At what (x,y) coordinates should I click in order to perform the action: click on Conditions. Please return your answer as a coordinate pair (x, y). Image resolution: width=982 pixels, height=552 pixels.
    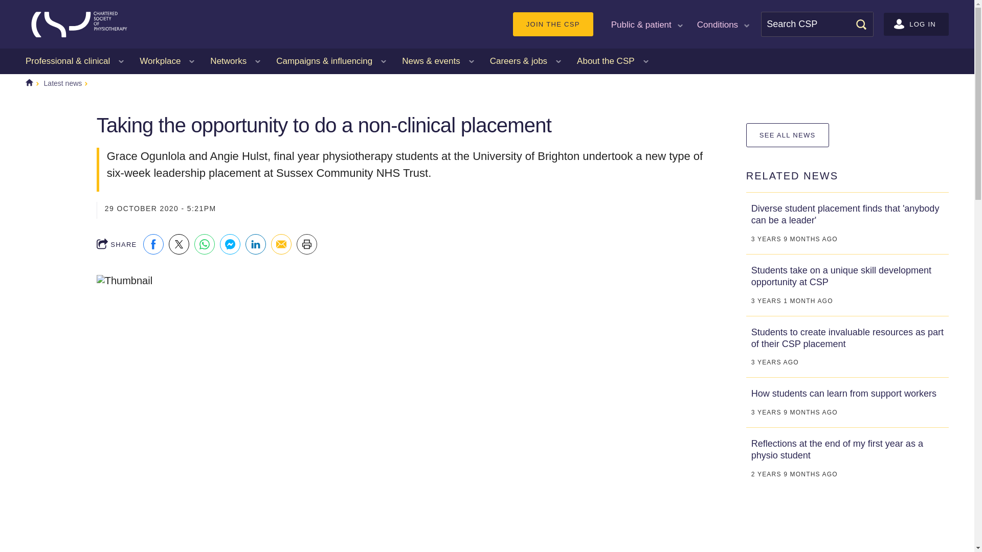
    Looking at the image, I should click on (722, 24).